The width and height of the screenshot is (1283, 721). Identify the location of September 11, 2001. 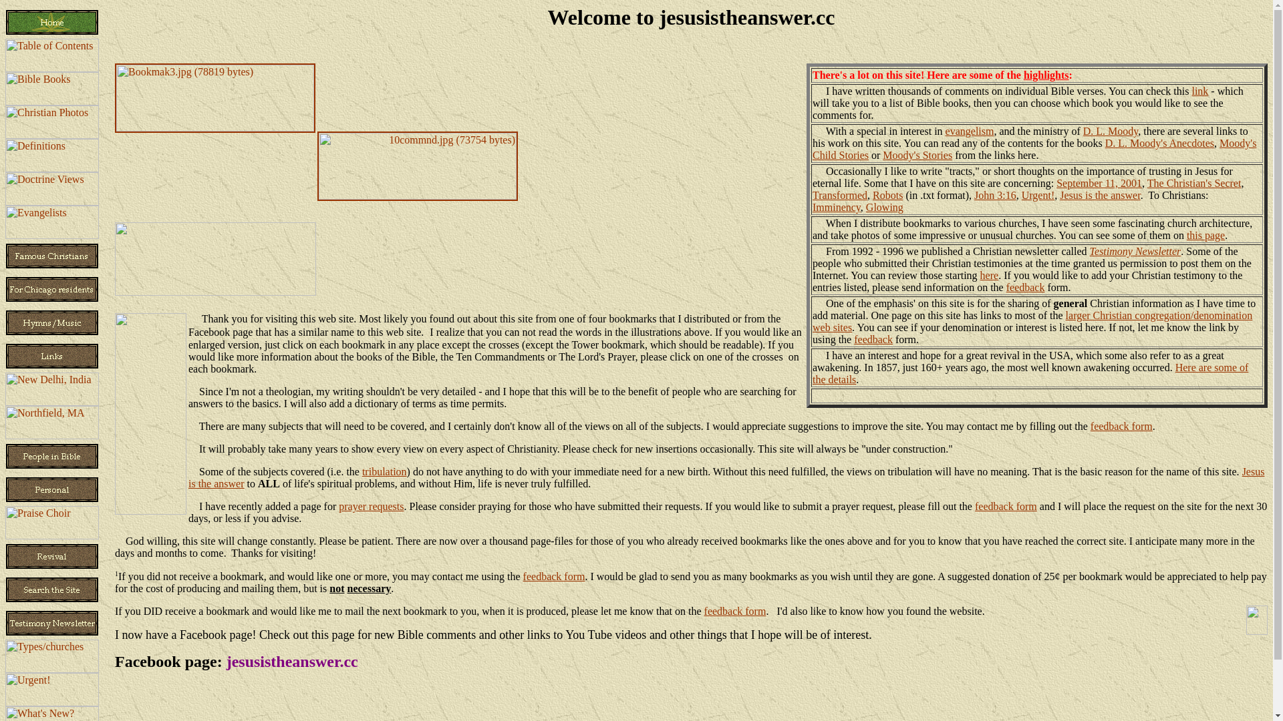
(1099, 183).